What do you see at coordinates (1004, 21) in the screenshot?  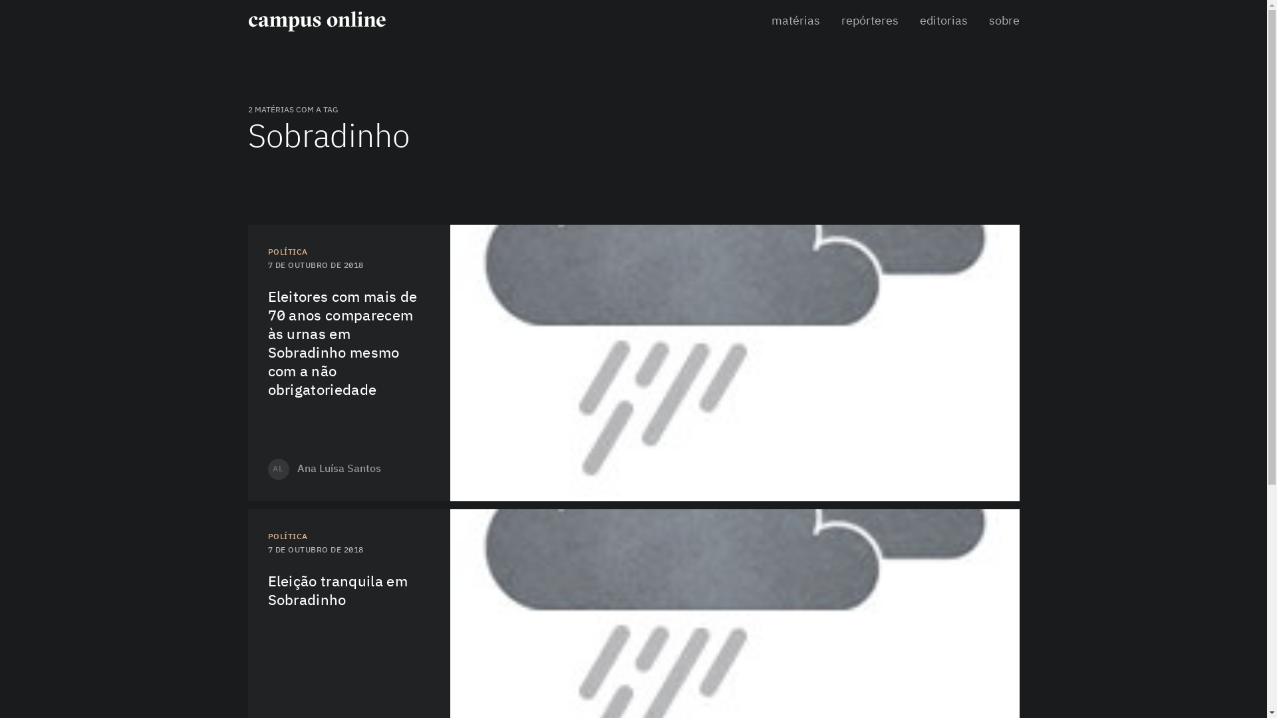 I see `sobre` at bounding box center [1004, 21].